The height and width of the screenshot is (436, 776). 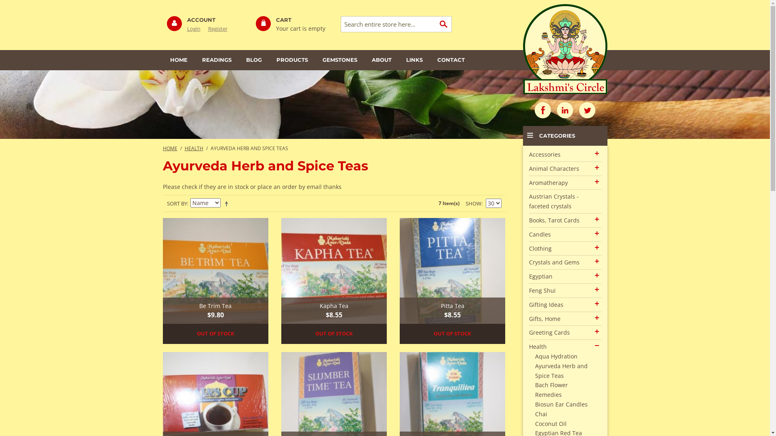 What do you see at coordinates (196, 29) in the screenshot?
I see `Login` at bounding box center [196, 29].